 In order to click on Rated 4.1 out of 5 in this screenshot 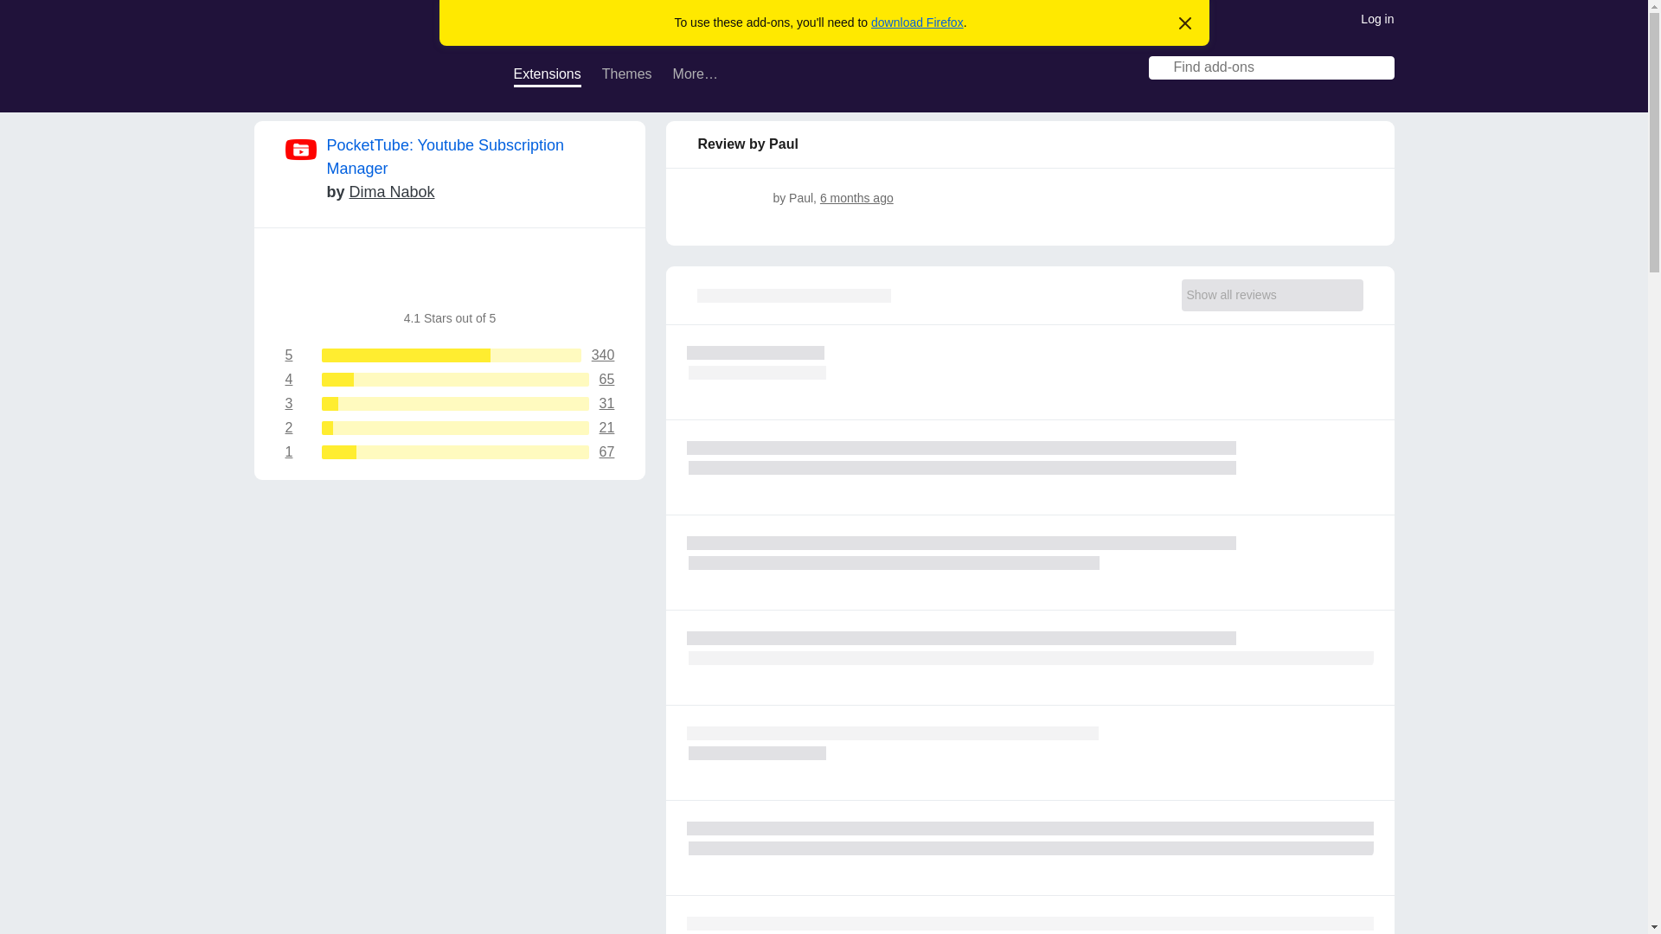, I will do `click(1185, 24)`.